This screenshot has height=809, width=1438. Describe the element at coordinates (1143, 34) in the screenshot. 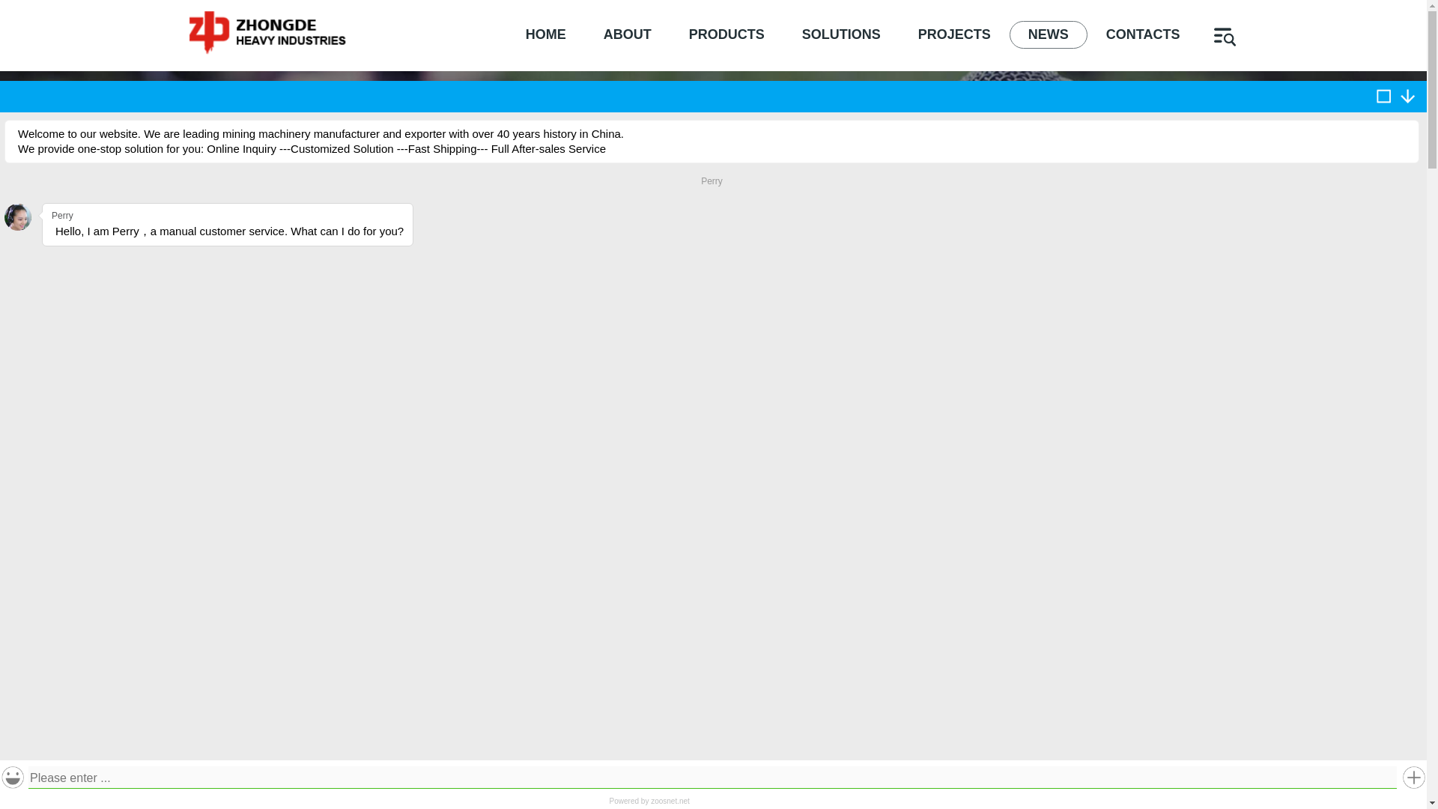

I see `CONTACTS` at that location.